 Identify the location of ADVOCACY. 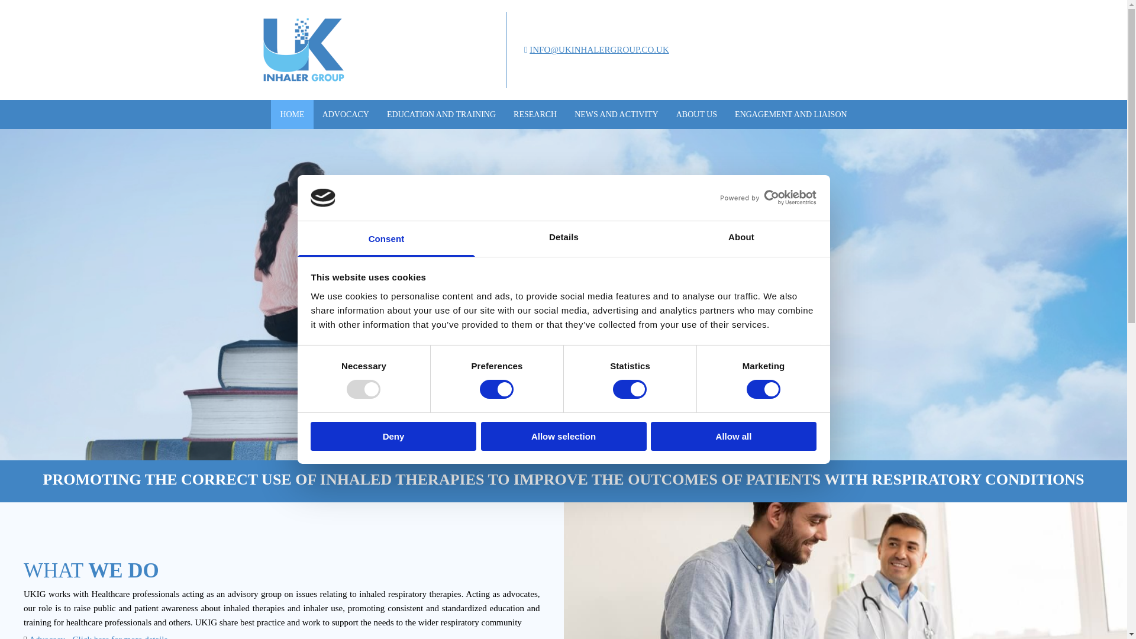
(346, 114).